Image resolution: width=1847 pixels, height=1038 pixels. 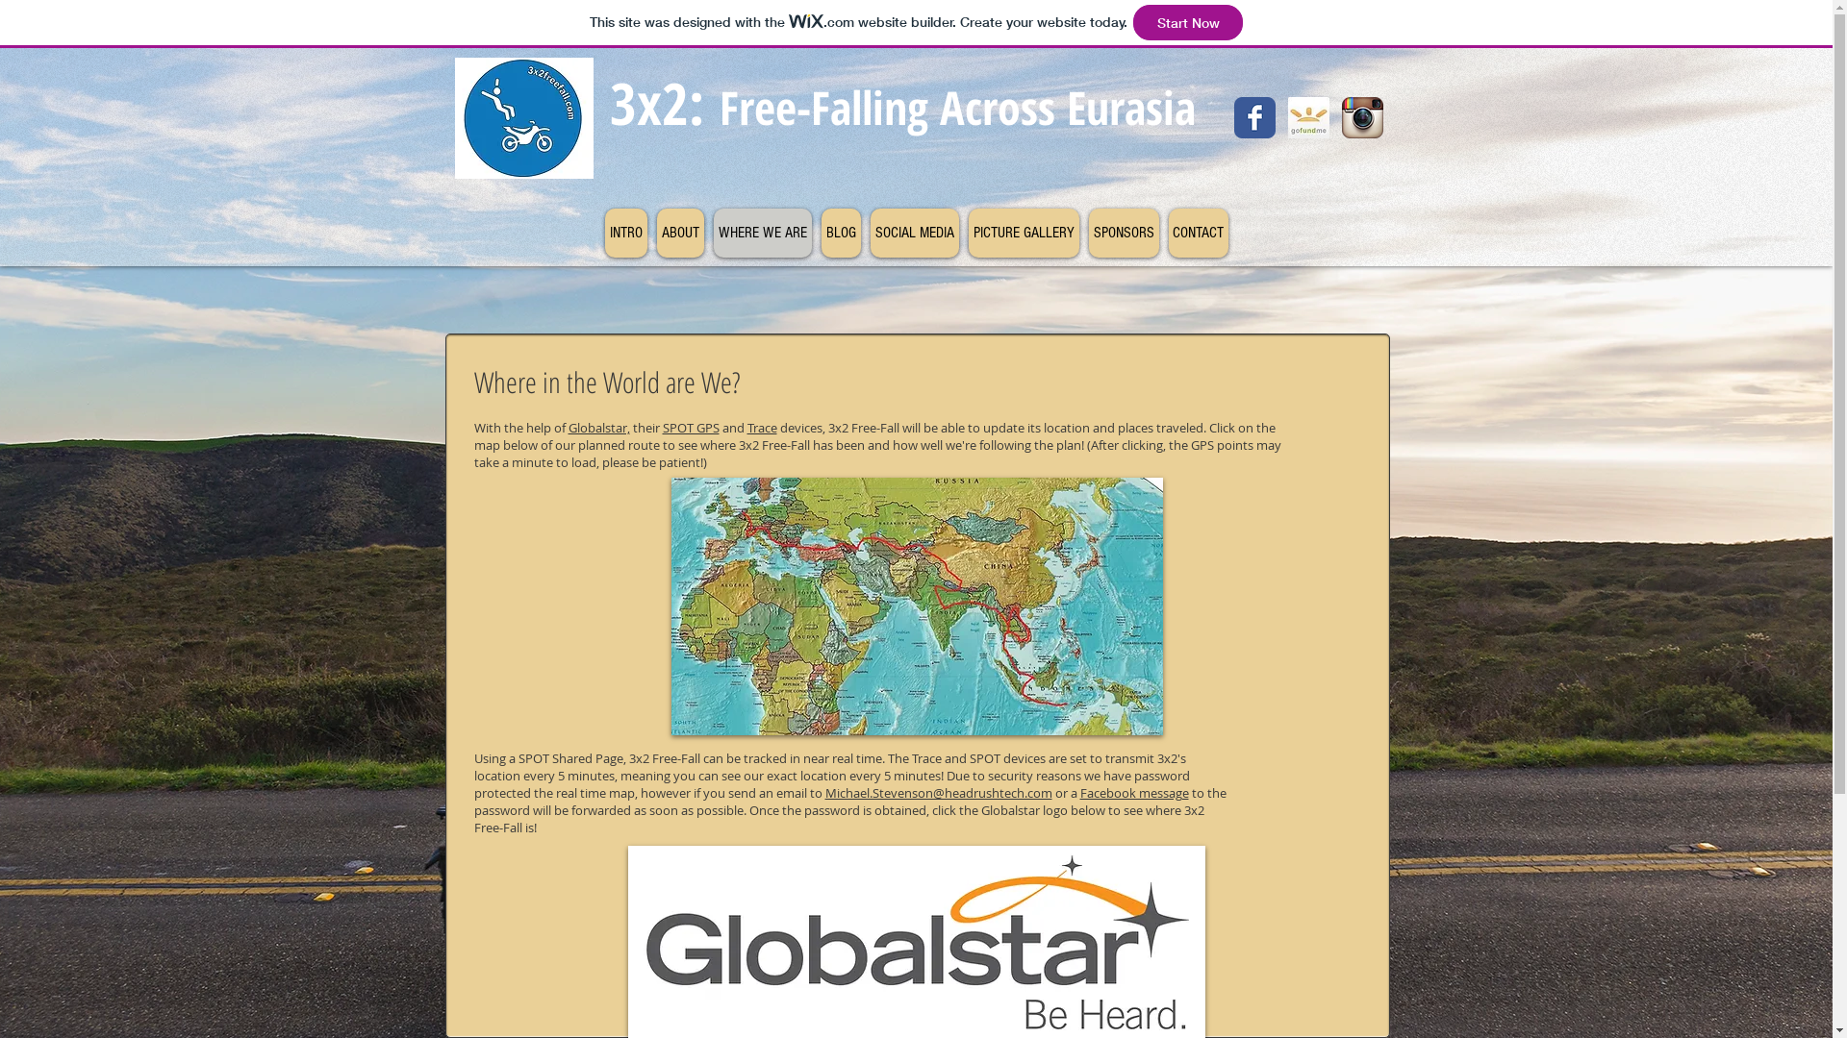 What do you see at coordinates (1124, 233) in the screenshot?
I see `SPONSORS` at bounding box center [1124, 233].